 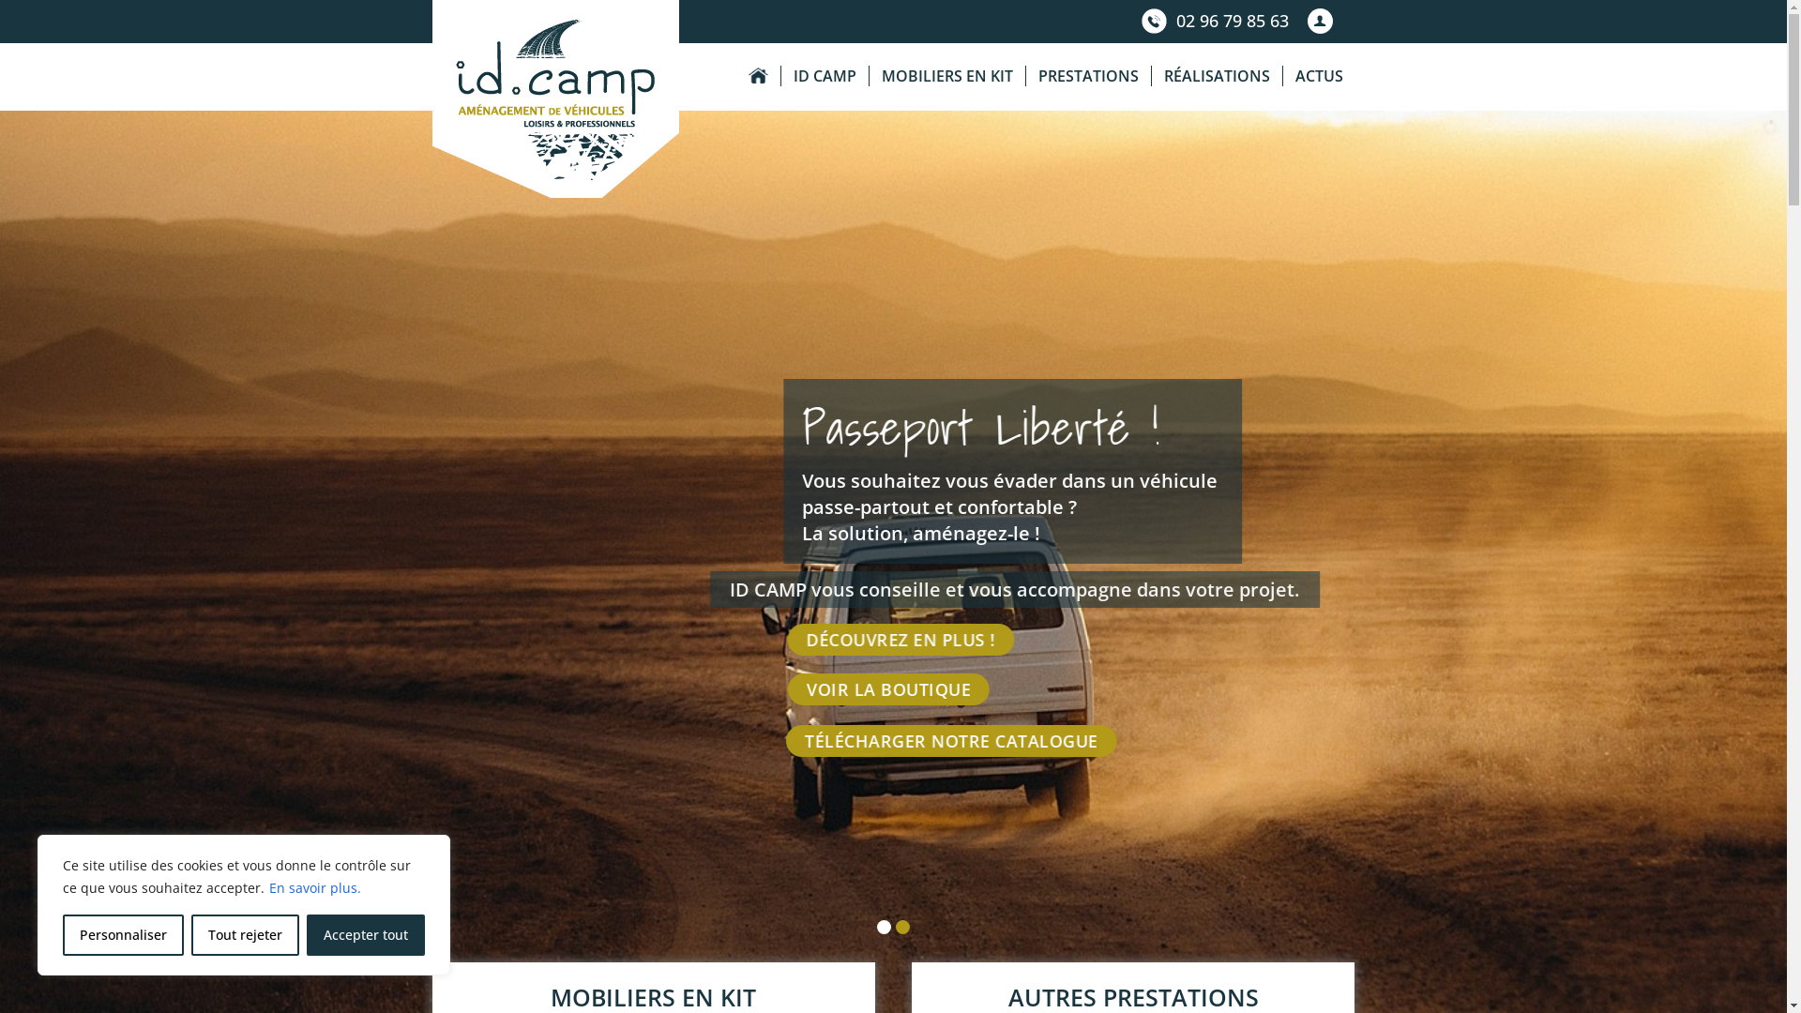 What do you see at coordinates (825, 77) in the screenshot?
I see `ID CAMP` at bounding box center [825, 77].